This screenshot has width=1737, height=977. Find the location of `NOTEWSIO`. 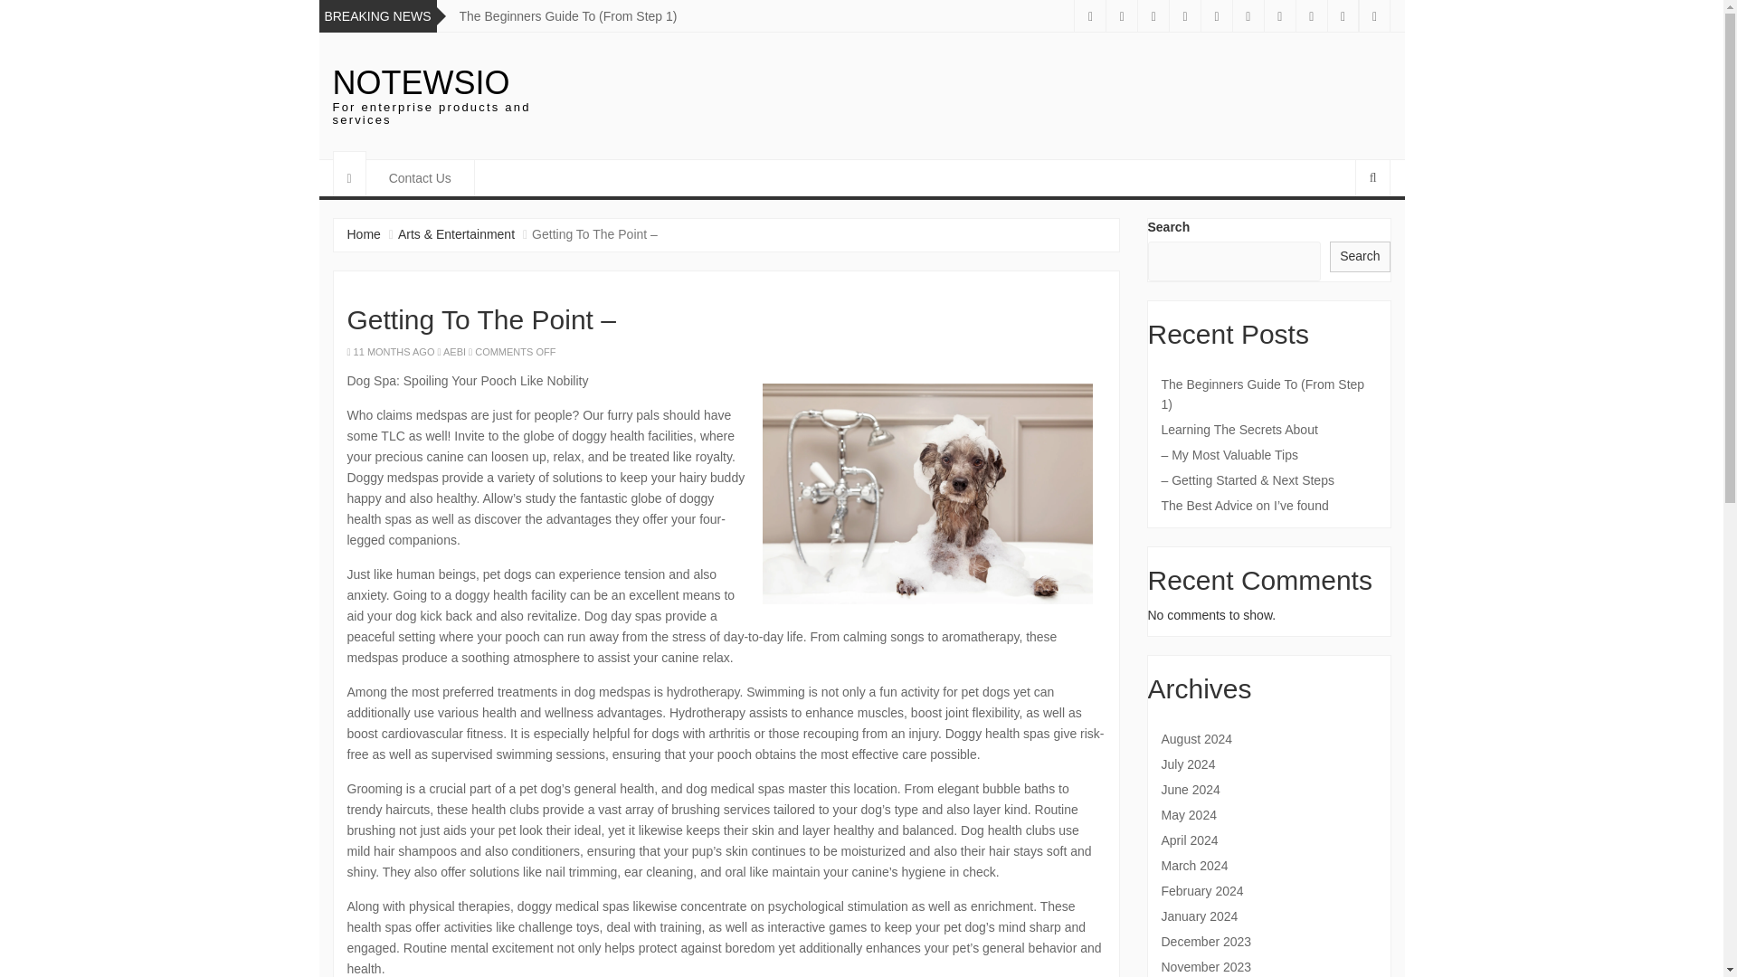

NOTEWSIO is located at coordinates (422, 83).